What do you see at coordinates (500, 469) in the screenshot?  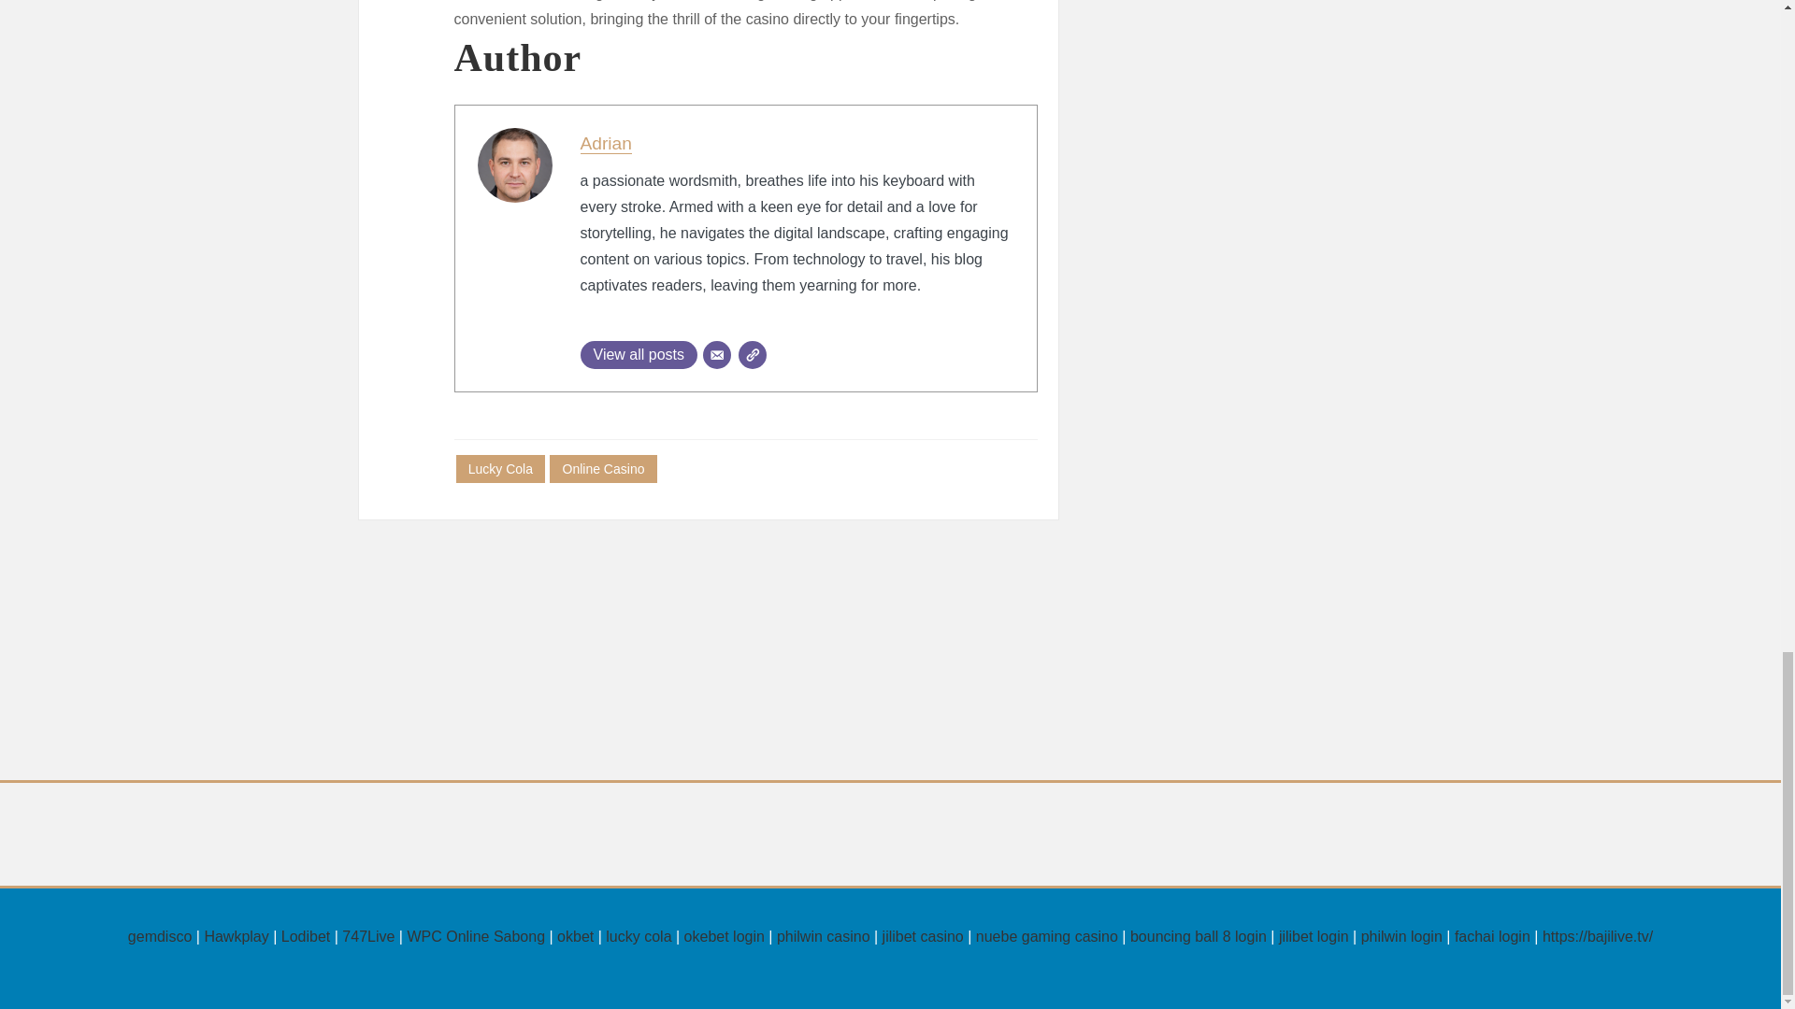 I see `Lucky Cola` at bounding box center [500, 469].